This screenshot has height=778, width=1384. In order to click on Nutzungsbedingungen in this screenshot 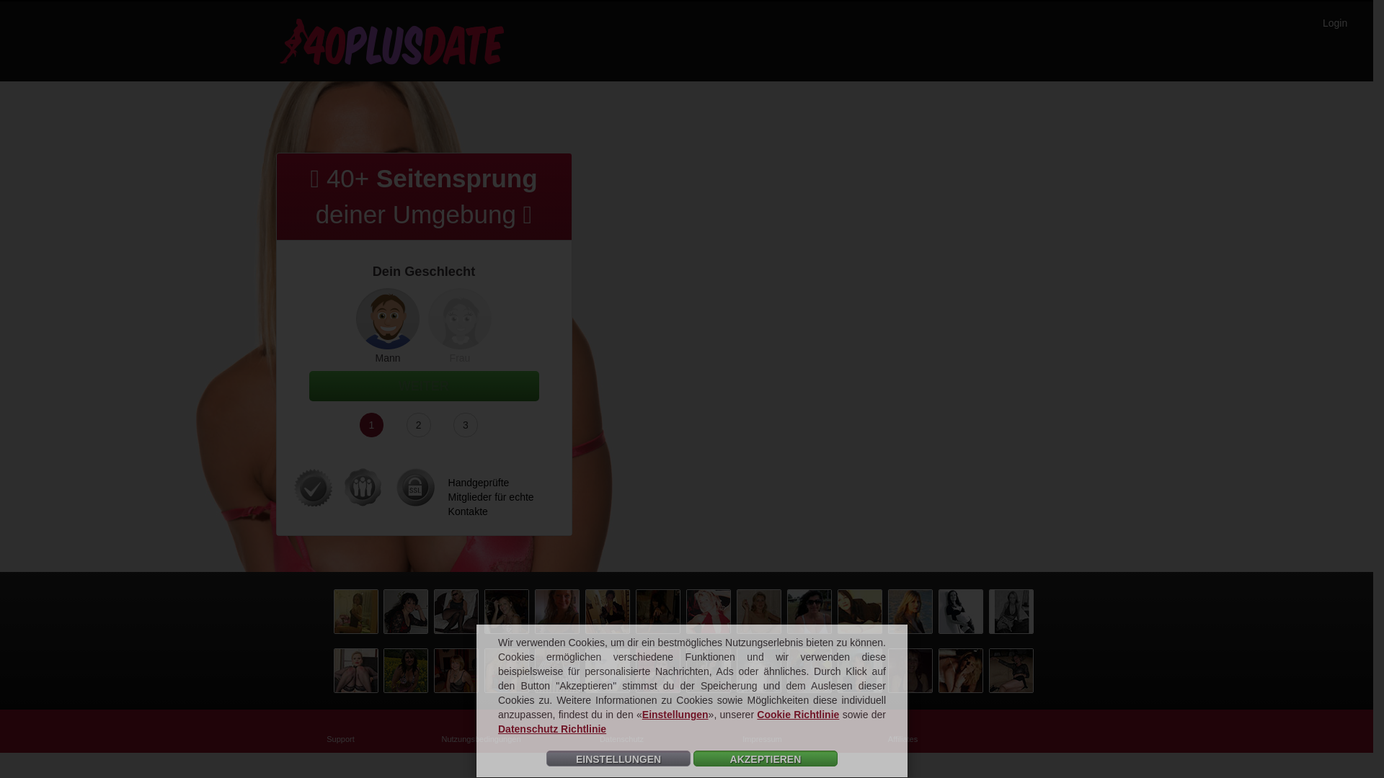, I will do `click(481, 739)`.